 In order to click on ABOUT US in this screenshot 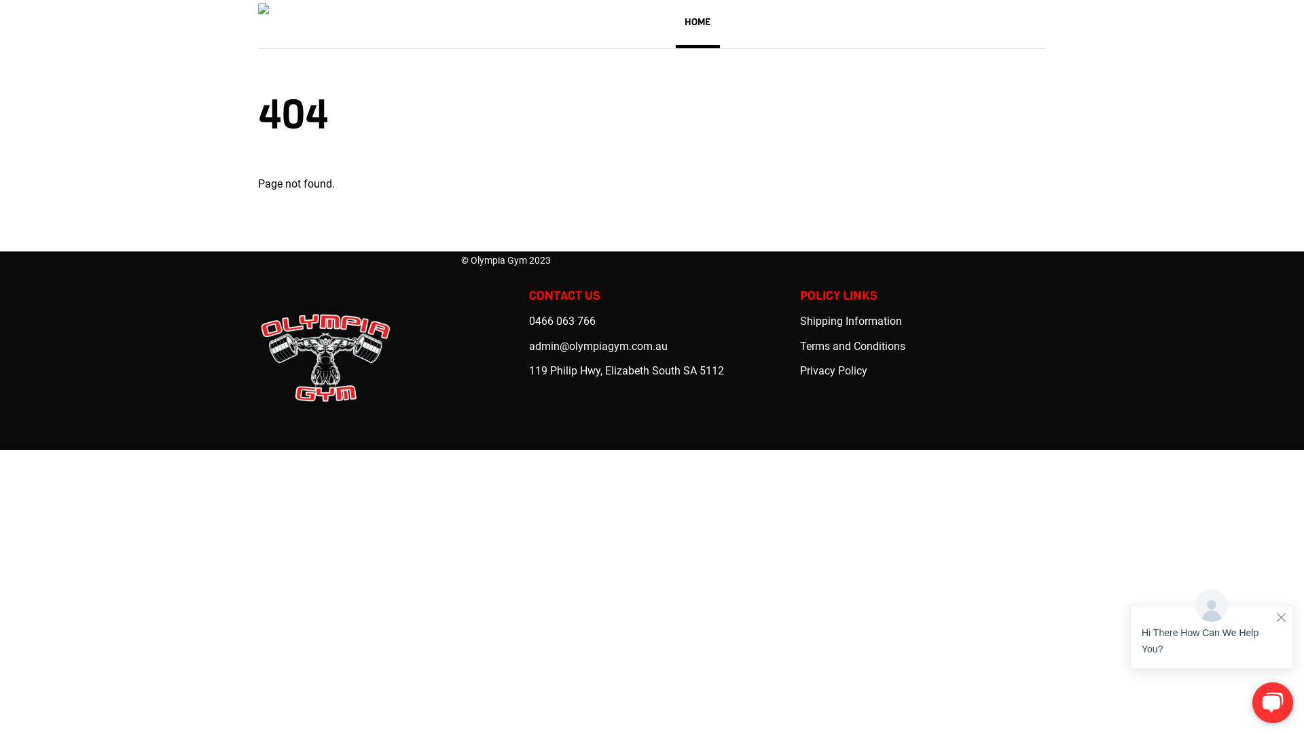, I will do `click(981, 24)`.